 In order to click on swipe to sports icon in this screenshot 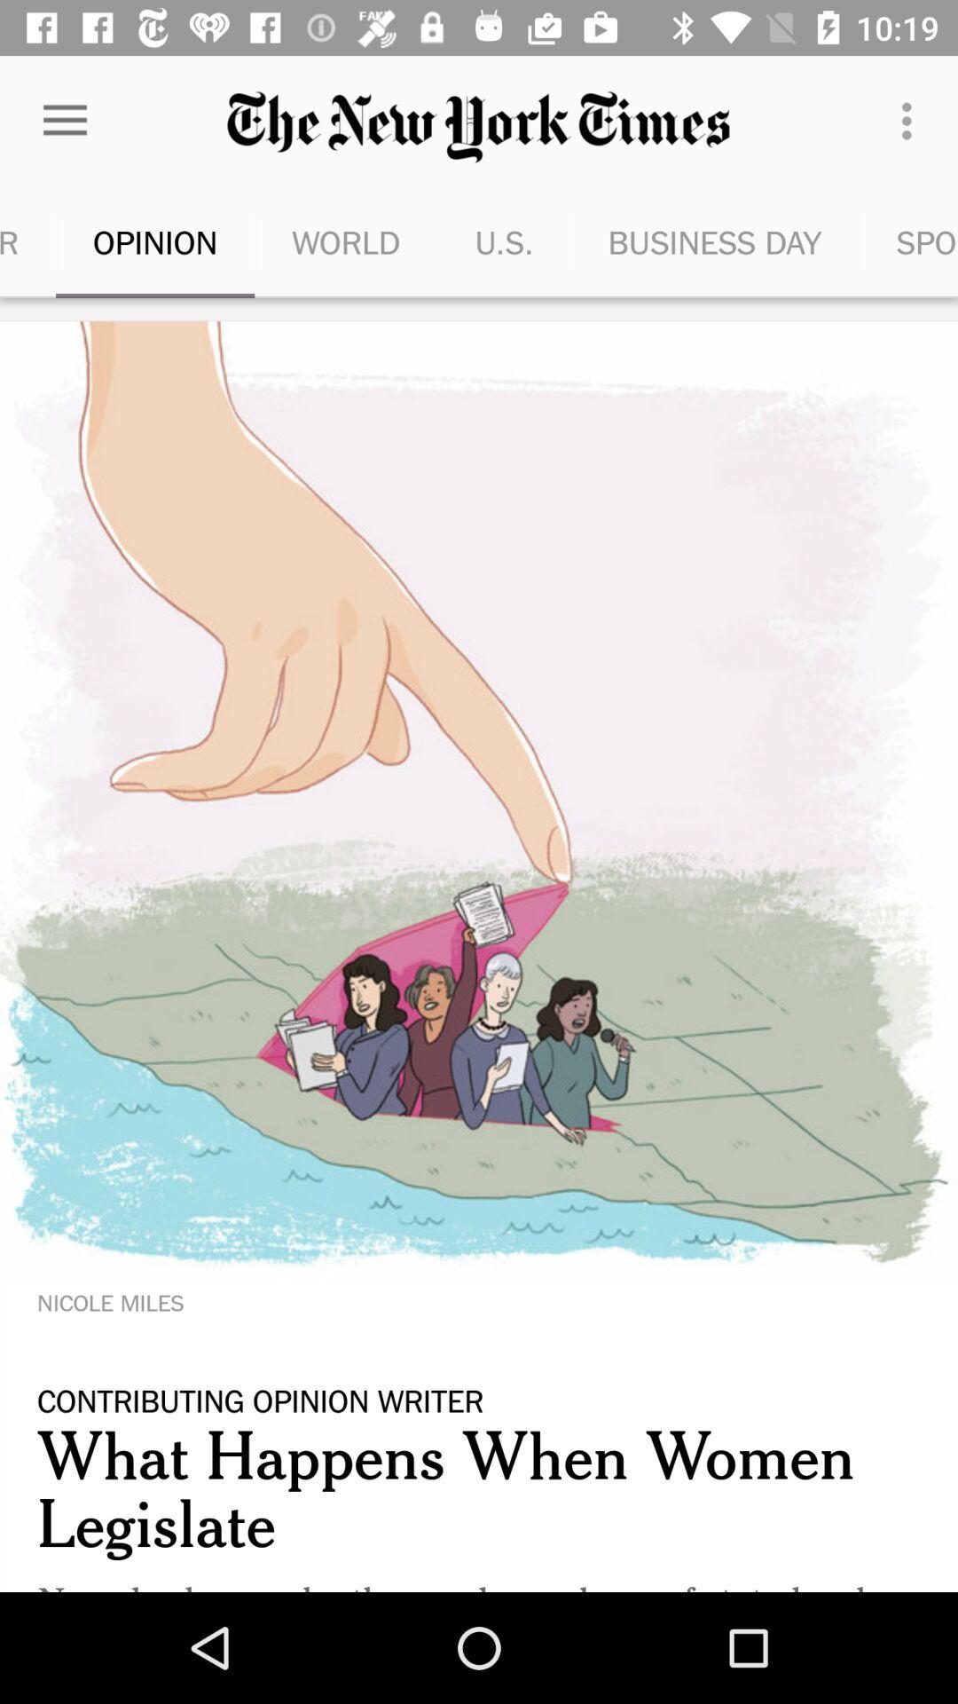, I will do `click(908, 241)`.